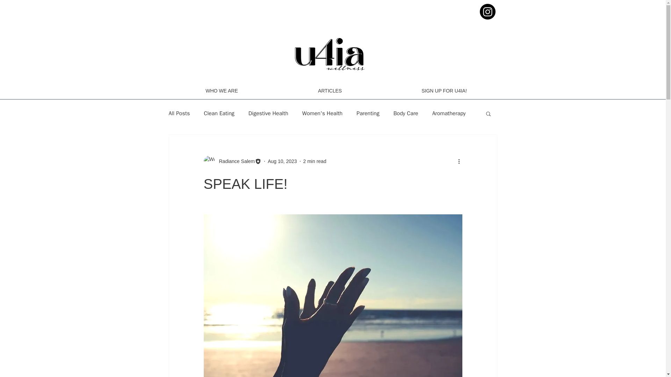 The width and height of the screenshot is (671, 377). What do you see at coordinates (219, 113) in the screenshot?
I see `Clean Eating` at bounding box center [219, 113].